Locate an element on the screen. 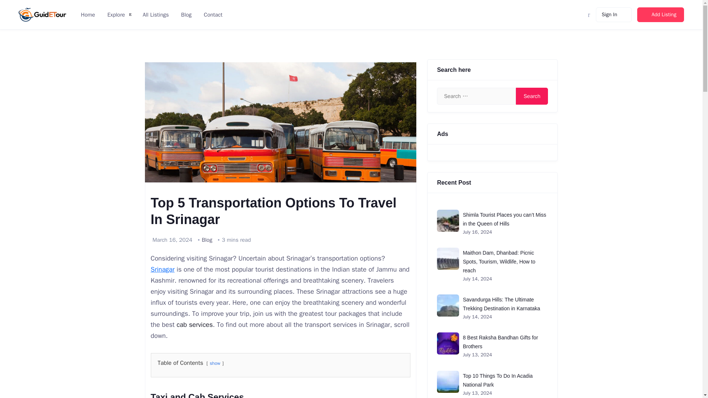 The image size is (708, 398). Add Listing is located at coordinates (660, 15).